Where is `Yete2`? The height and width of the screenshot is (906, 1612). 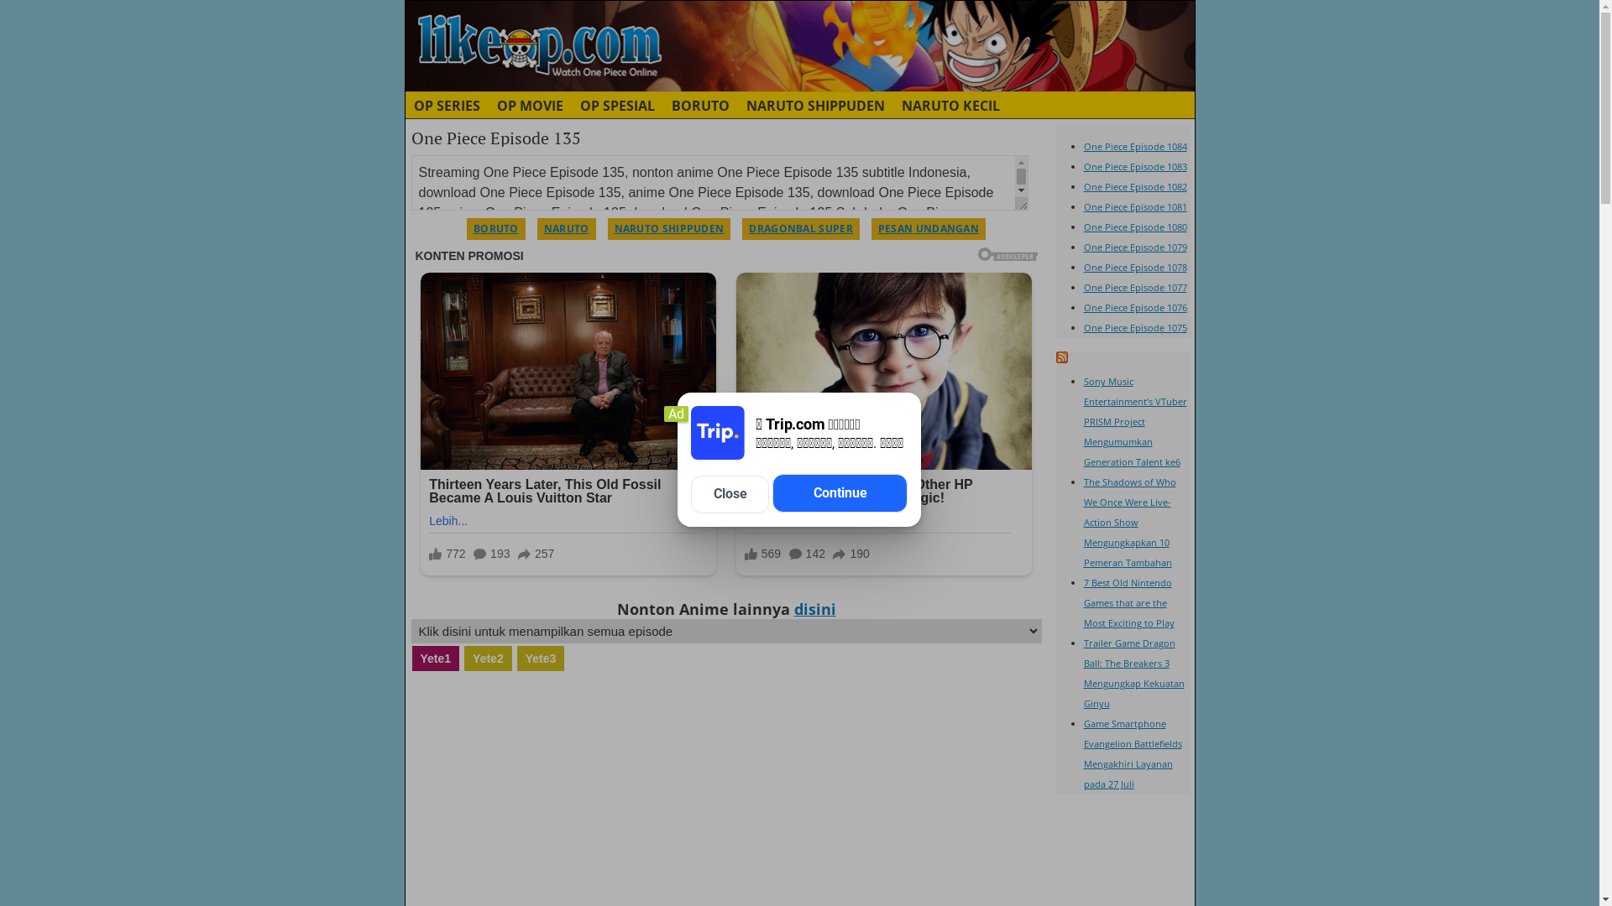 Yete2 is located at coordinates (489, 658).